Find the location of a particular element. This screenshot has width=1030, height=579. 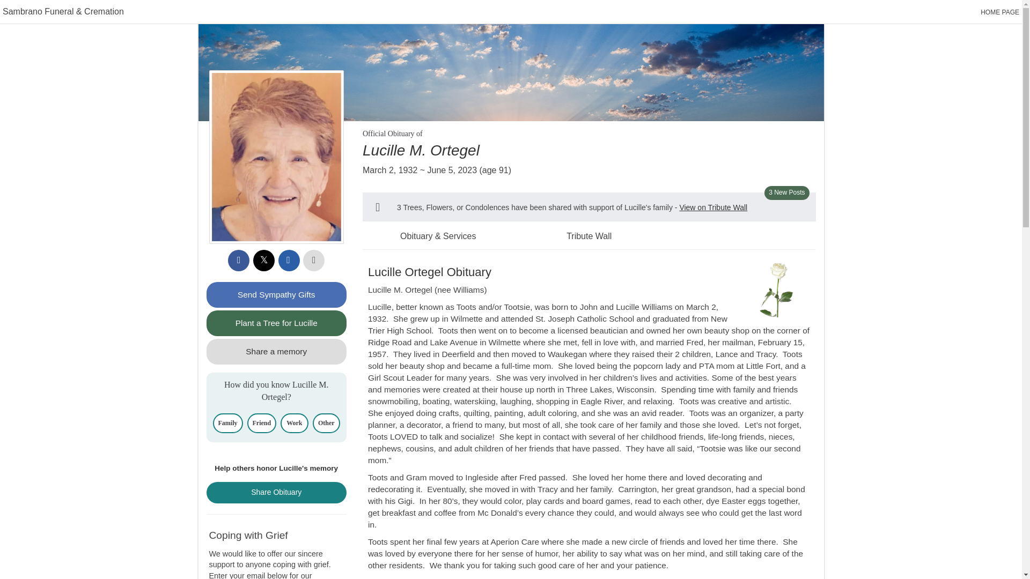

View on Tribute Wall is located at coordinates (713, 207).